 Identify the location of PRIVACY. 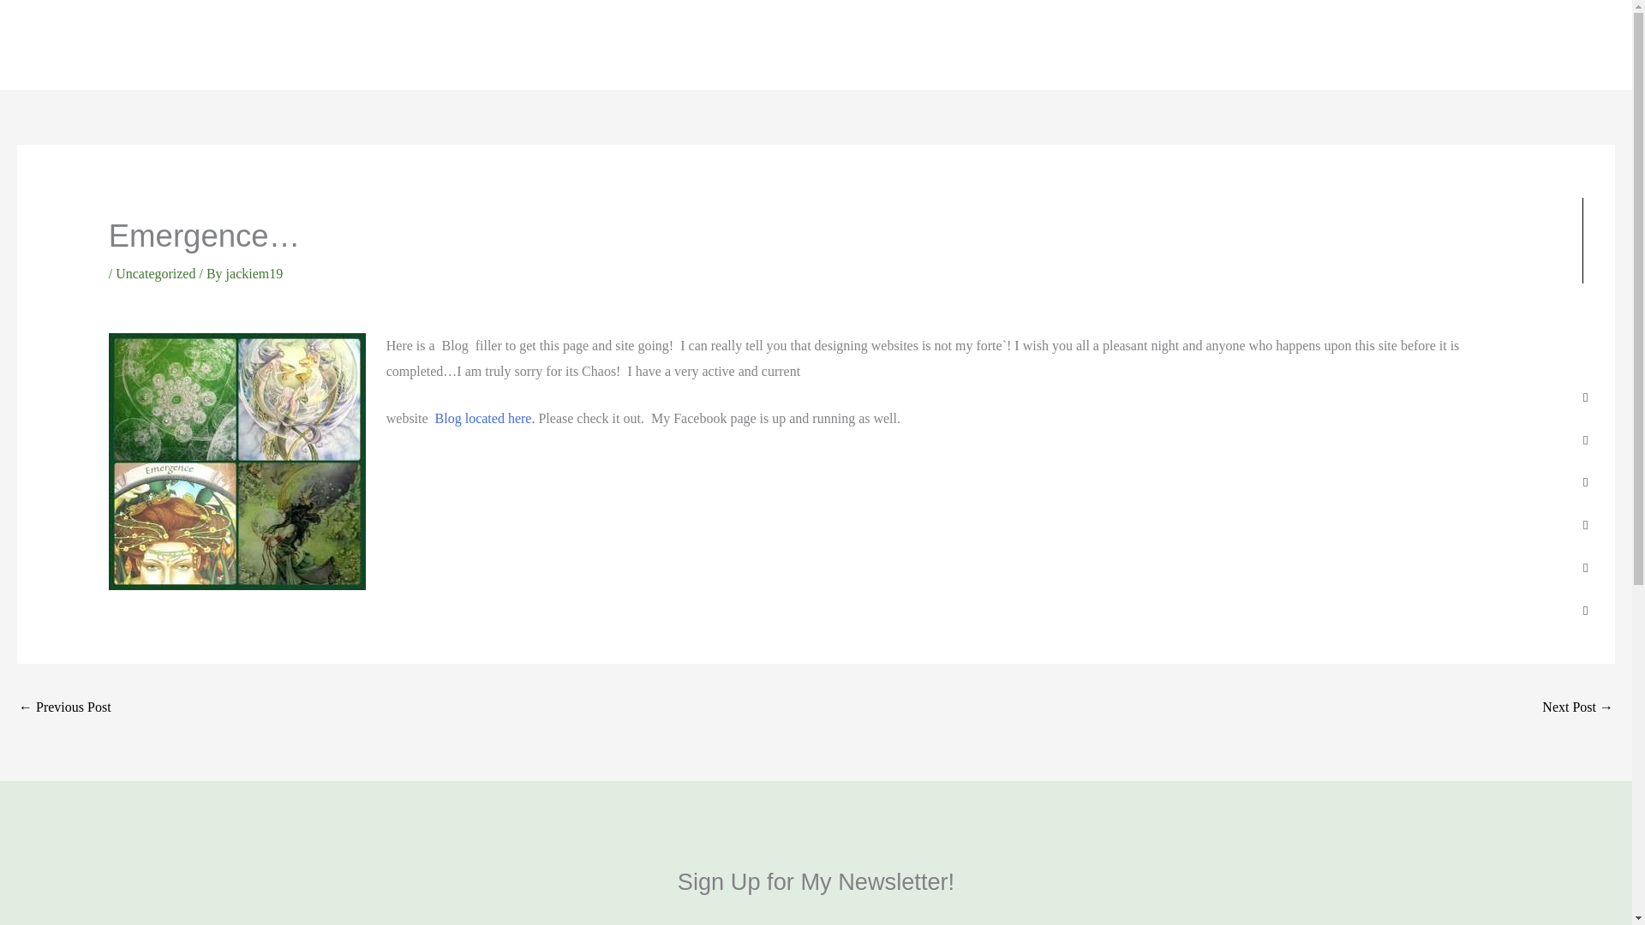
(694, 46).